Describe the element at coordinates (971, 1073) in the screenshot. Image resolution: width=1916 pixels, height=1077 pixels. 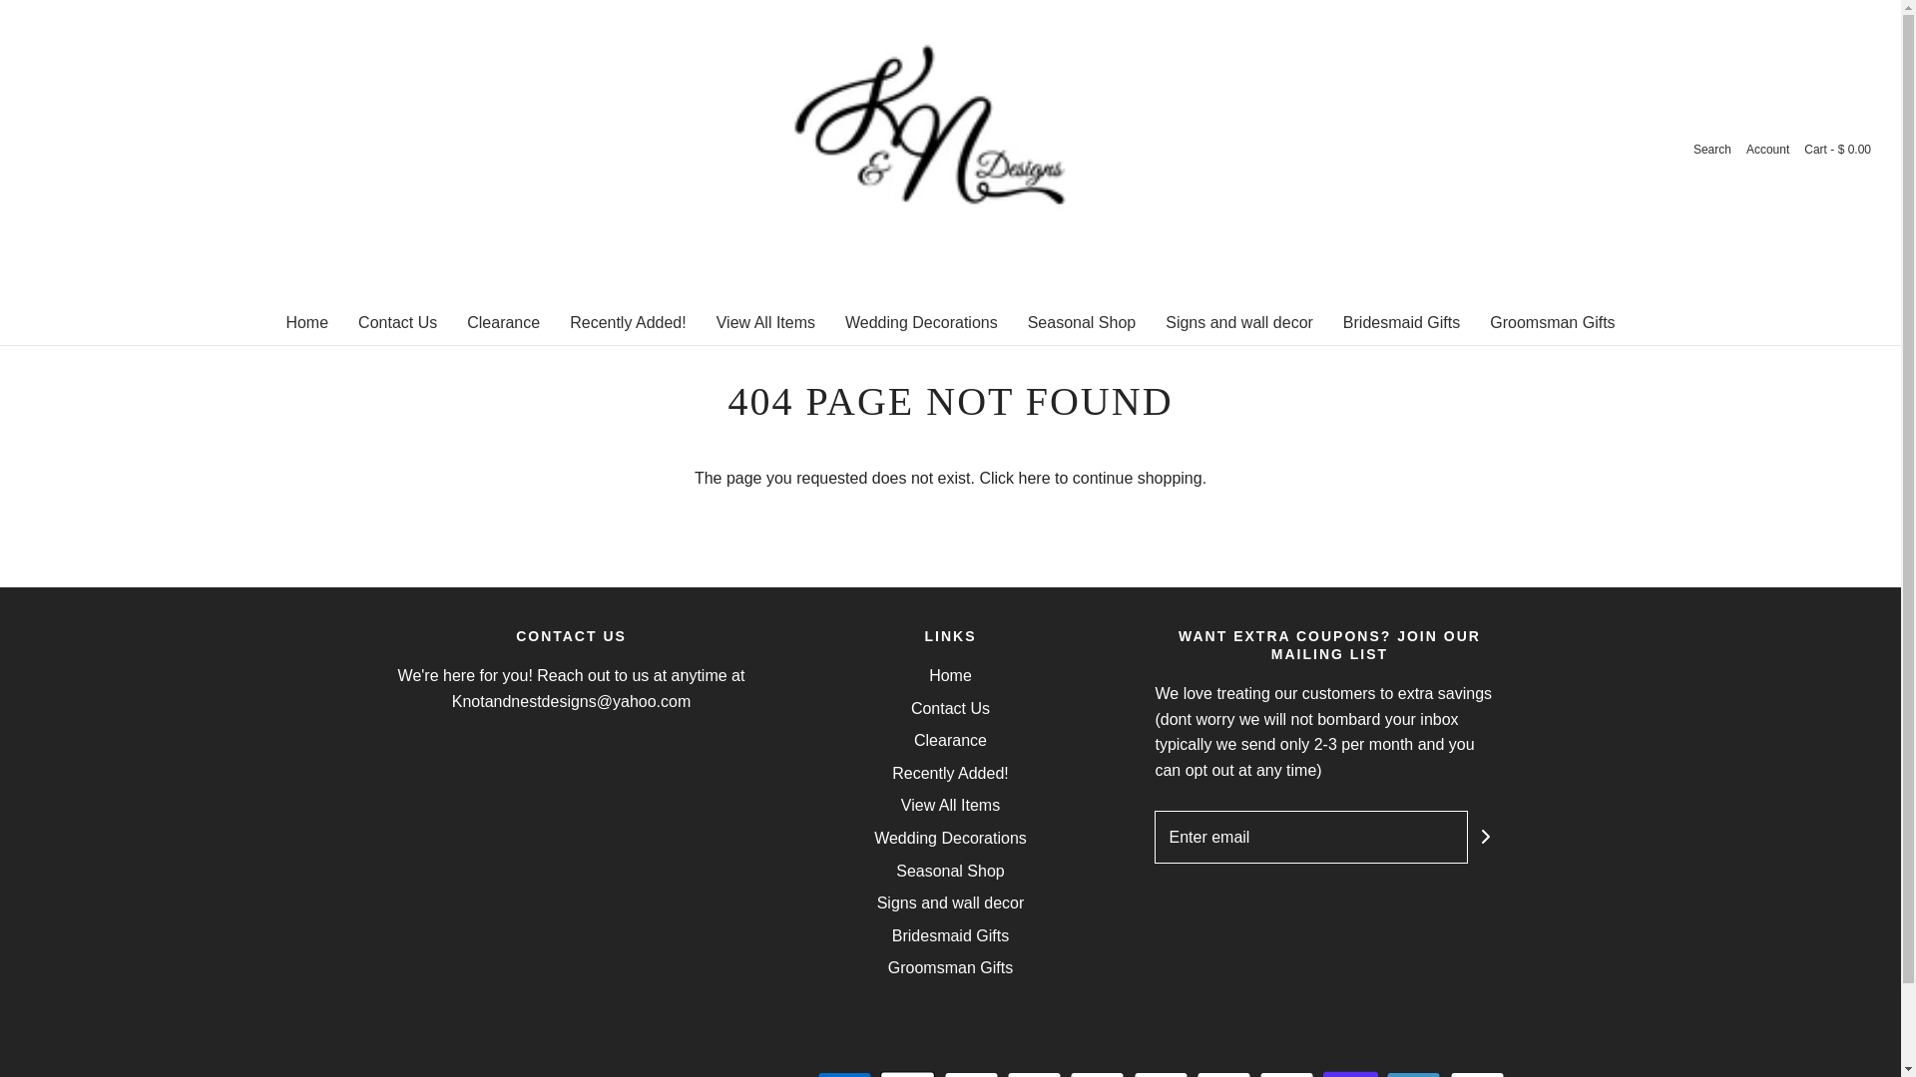
I see `Diners Club` at that location.